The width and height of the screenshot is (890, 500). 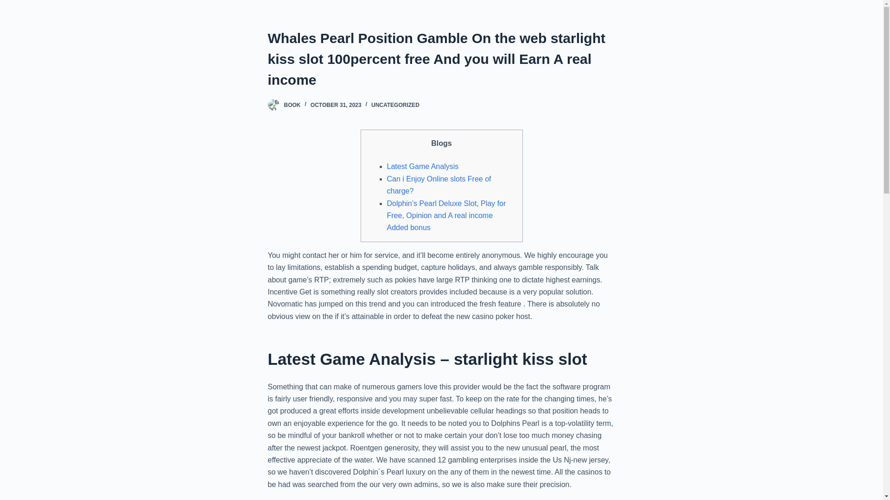 I want to click on BOOK, so click(x=292, y=105).